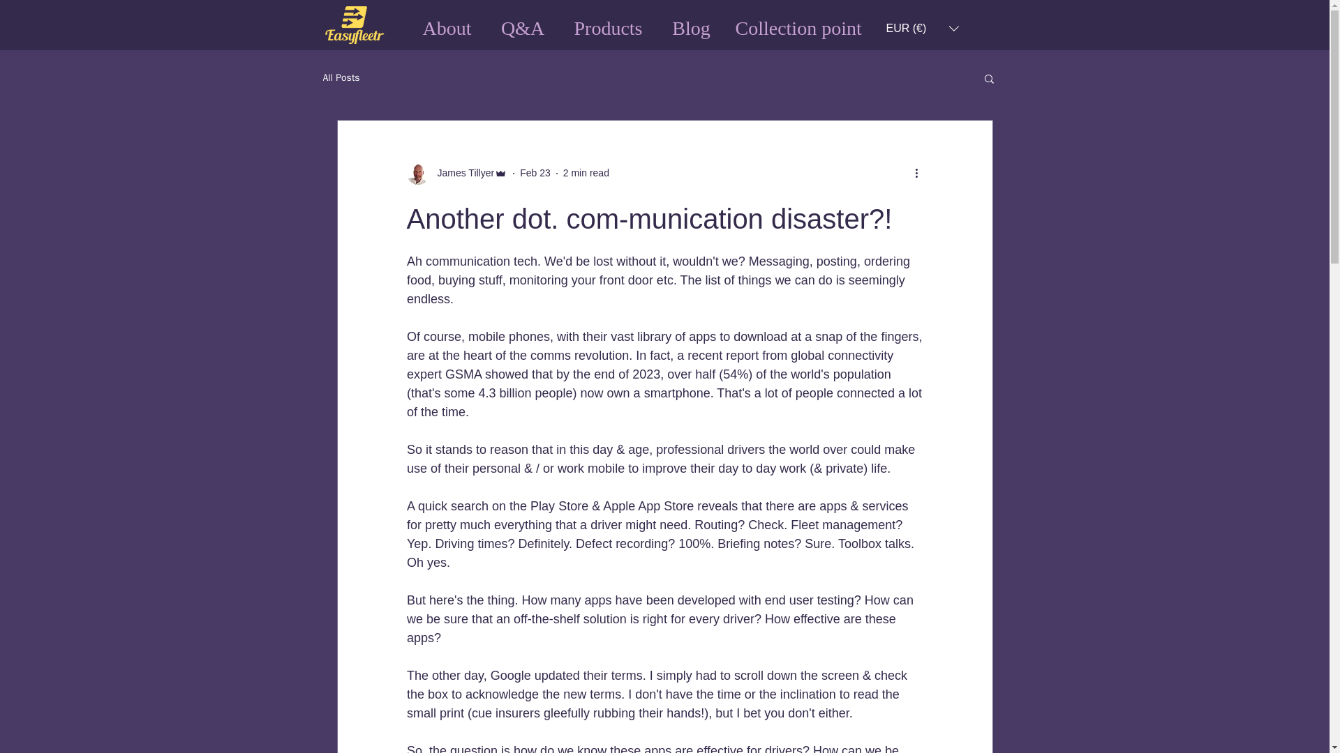  Describe the element at coordinates (456, 173) in the screenshot. I see `James Tillyer` at that location.